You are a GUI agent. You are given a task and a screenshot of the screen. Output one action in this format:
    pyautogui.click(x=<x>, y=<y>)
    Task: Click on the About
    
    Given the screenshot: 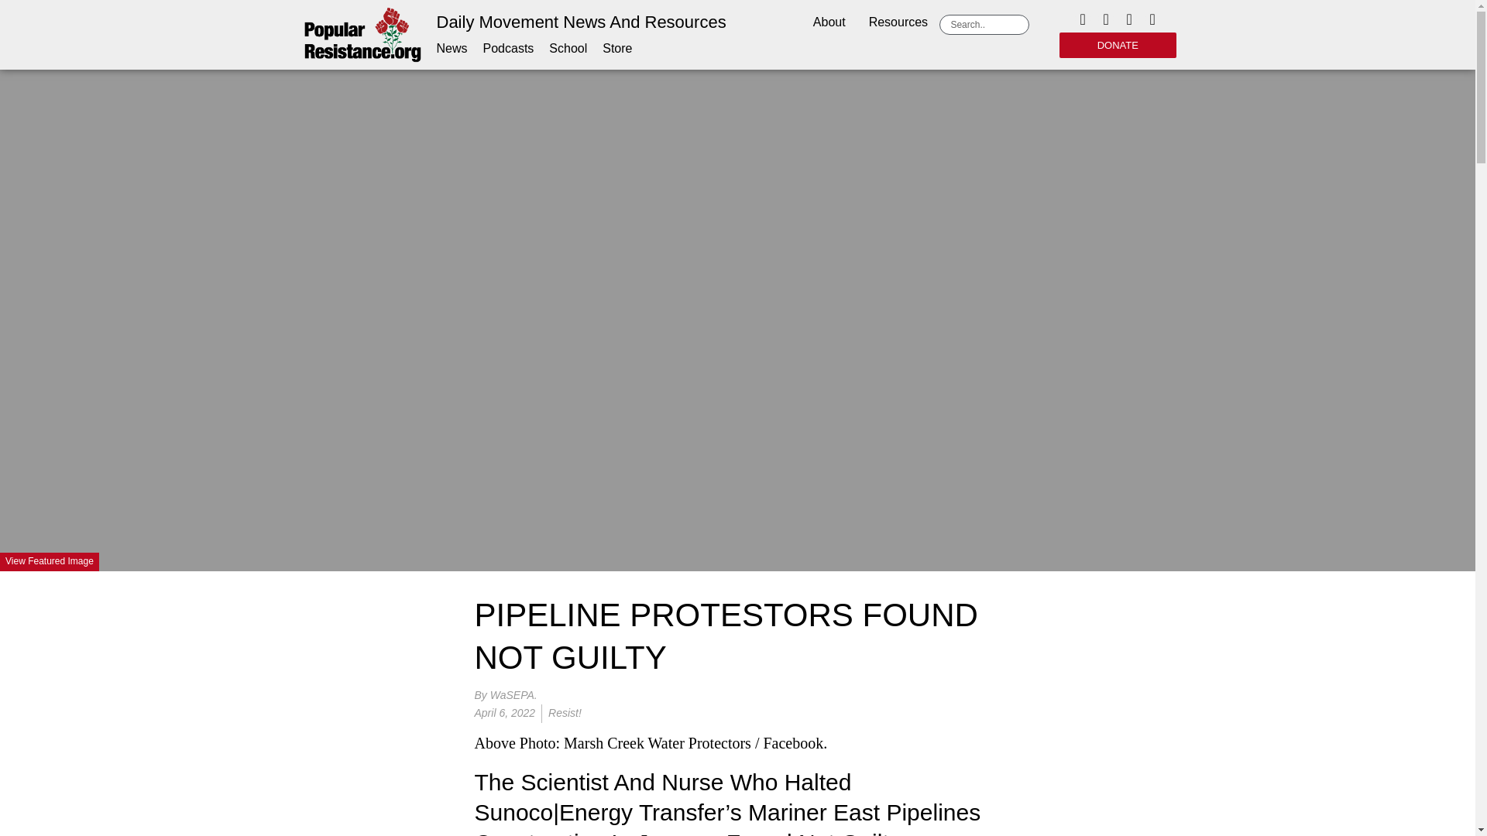 What is the action you would take?
    pyautogui.click(x=829, y=23)
    